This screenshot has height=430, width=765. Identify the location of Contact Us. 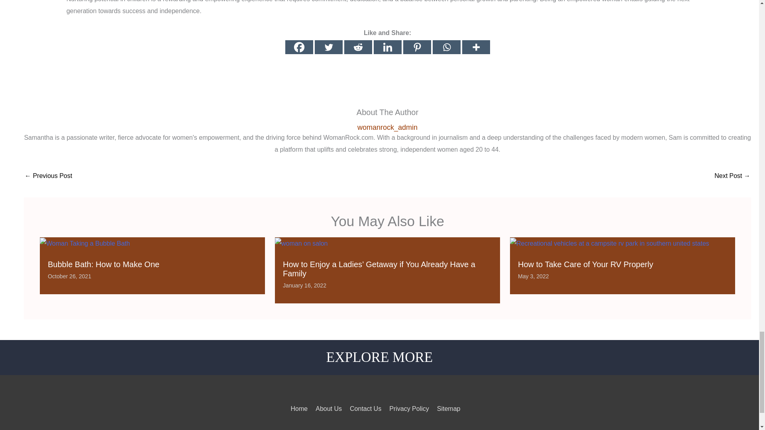
(365, 408).